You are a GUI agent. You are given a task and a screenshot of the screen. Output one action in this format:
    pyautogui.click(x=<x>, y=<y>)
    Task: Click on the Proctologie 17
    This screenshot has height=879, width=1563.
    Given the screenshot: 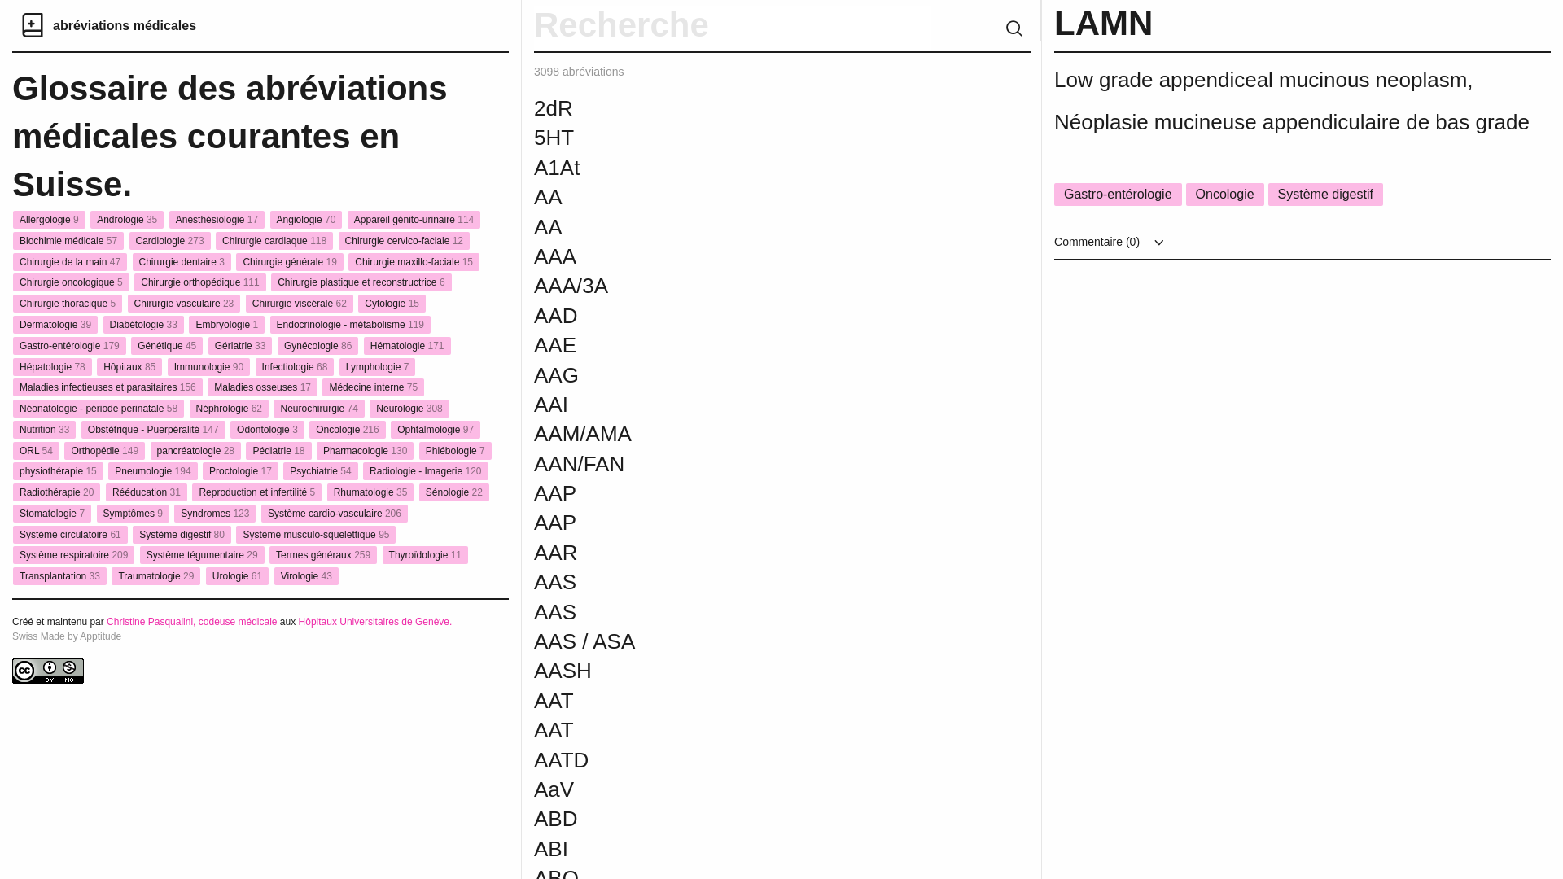 What is the action you would take?
    pyautogui.click(x=241, y=471)
    